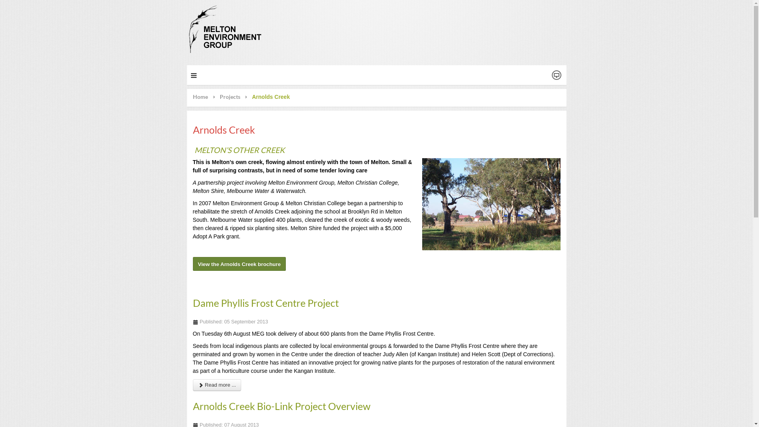 This screenshot has width=759, height=427. Describe the element at coordinates (281, 406) in the screenshot. I see `Arnolds Creek Bio-Link Project Overview` at that location.